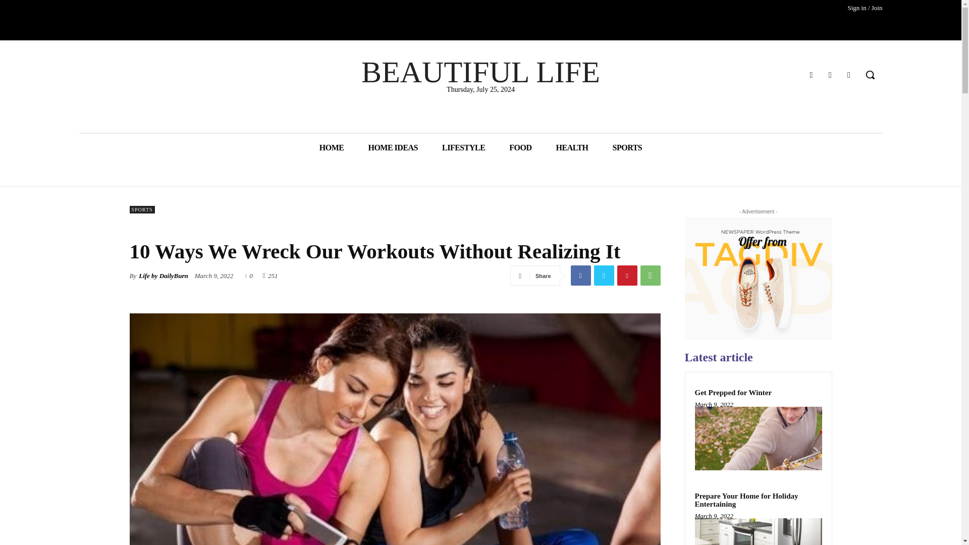 The height and width of the screenshot is (545, 969). Describe the element at coordinates (626, 275) in the screenshot. I see `Pinterest` at that location.